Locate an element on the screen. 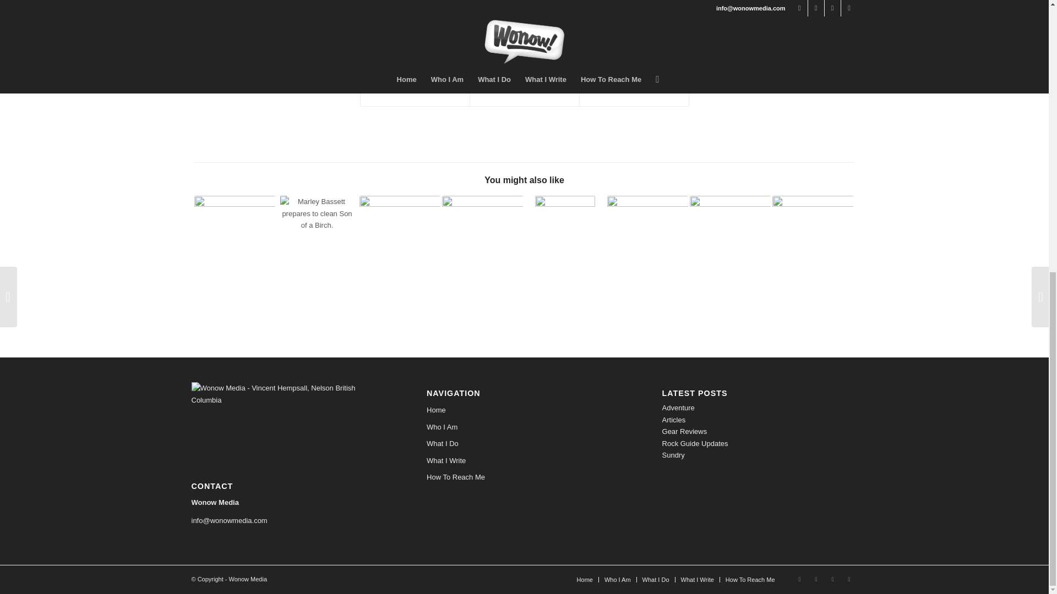  Backcountry Skiing Canada is located at coordinates (539, 9).